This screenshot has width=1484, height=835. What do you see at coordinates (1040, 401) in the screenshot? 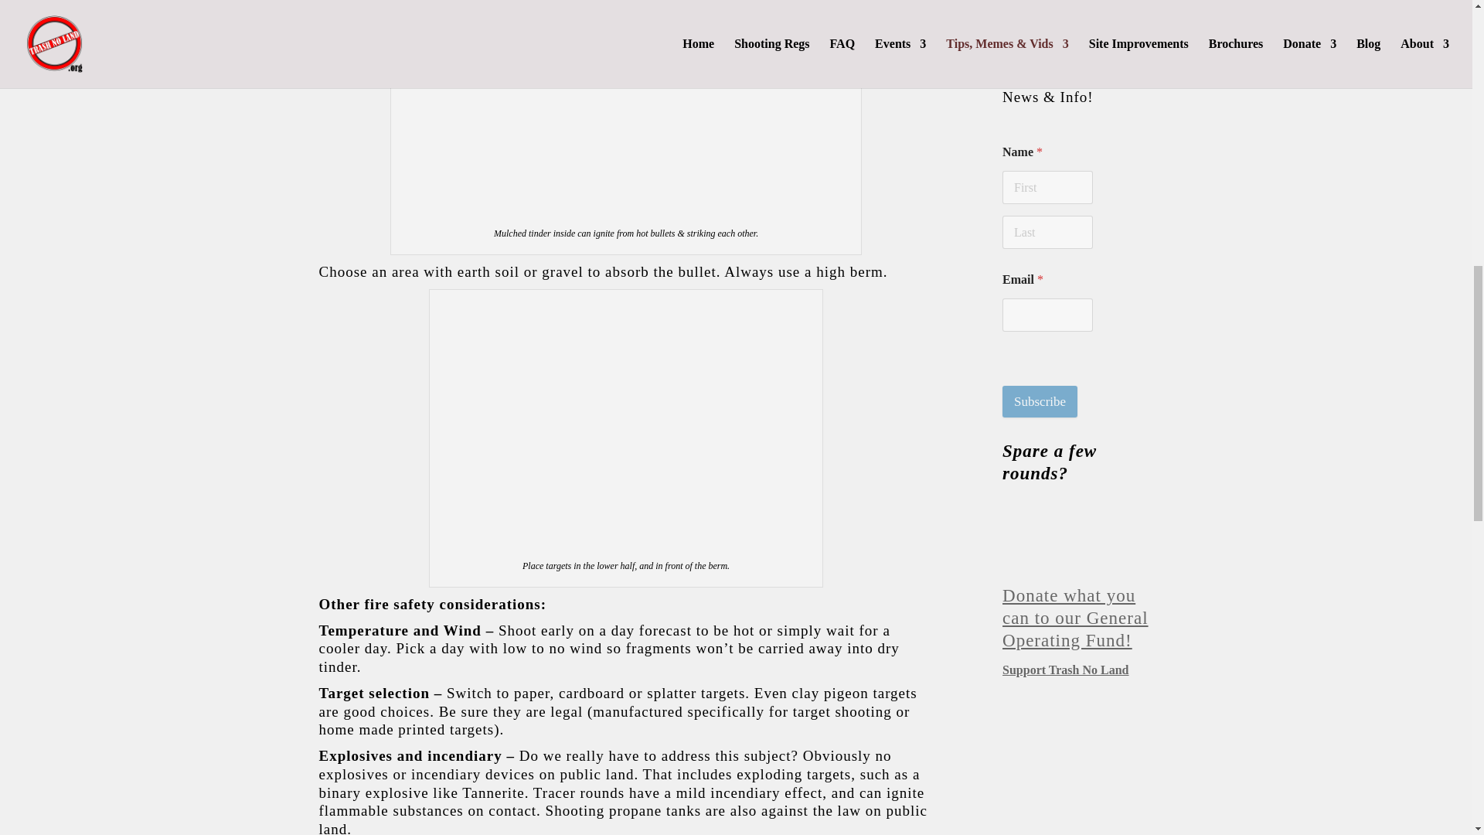
I see `Subscribe` at bounding box center [1040, 401].